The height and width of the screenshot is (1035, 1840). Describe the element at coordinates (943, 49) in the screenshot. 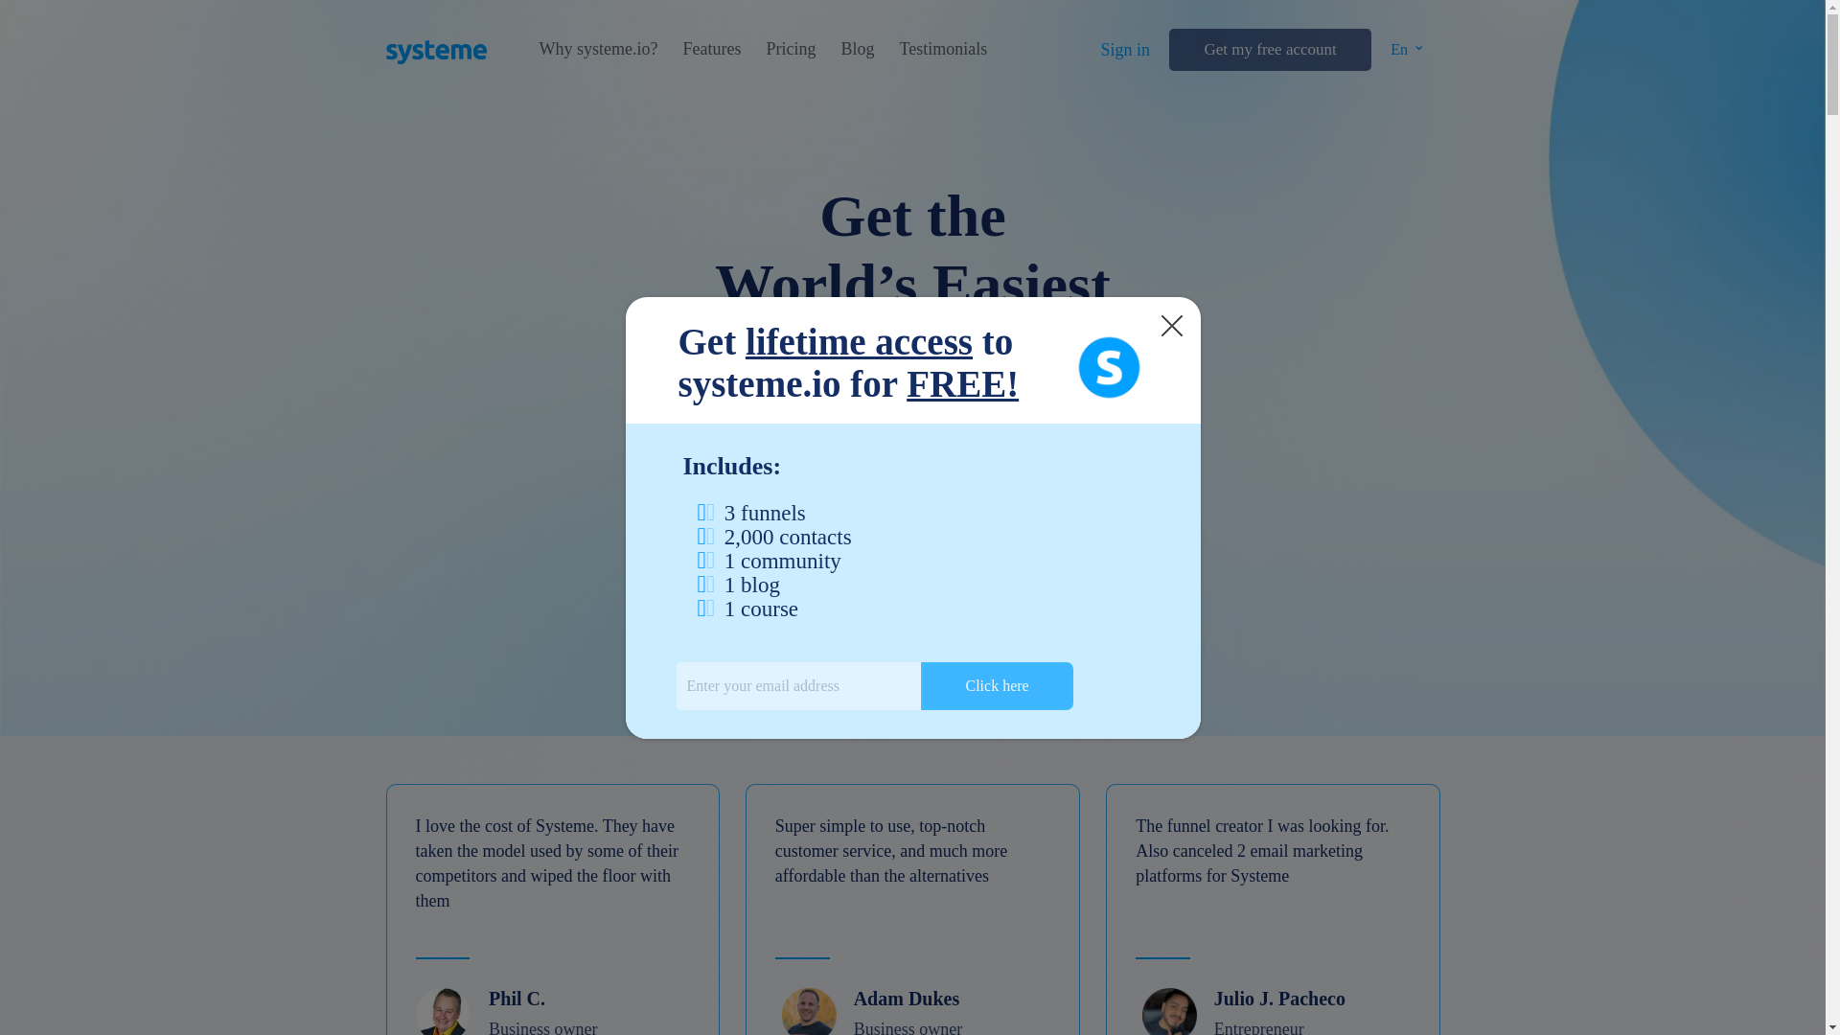

I see `Testimonials` at that location.